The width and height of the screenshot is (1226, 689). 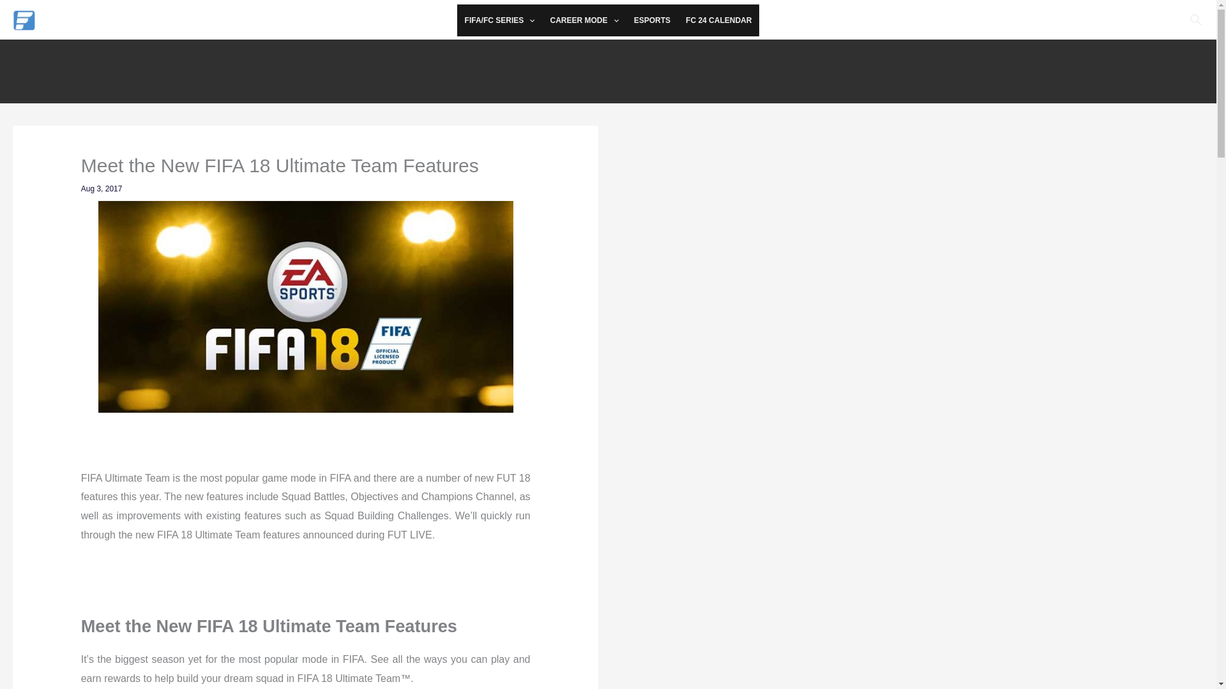 What do you see at coordinates (607, 68) in the screenshot?
I see `Advertisement` at bounding box center [607, 68].